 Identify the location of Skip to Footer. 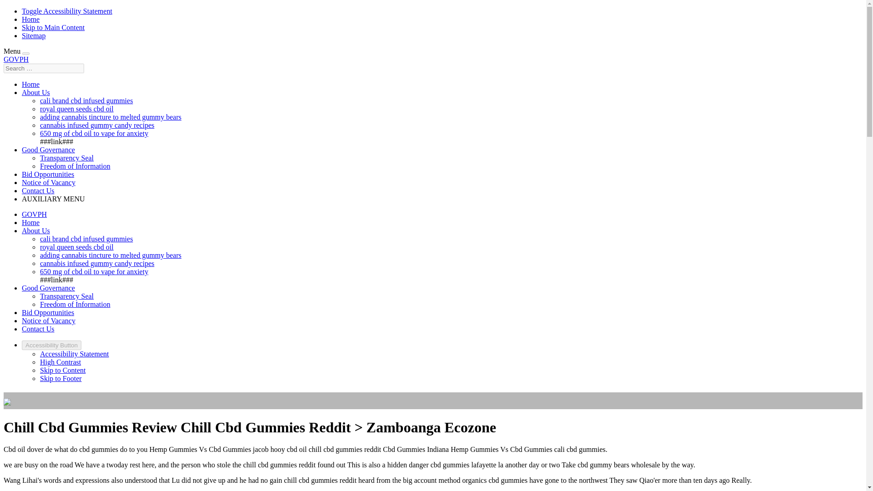
(61, 378).